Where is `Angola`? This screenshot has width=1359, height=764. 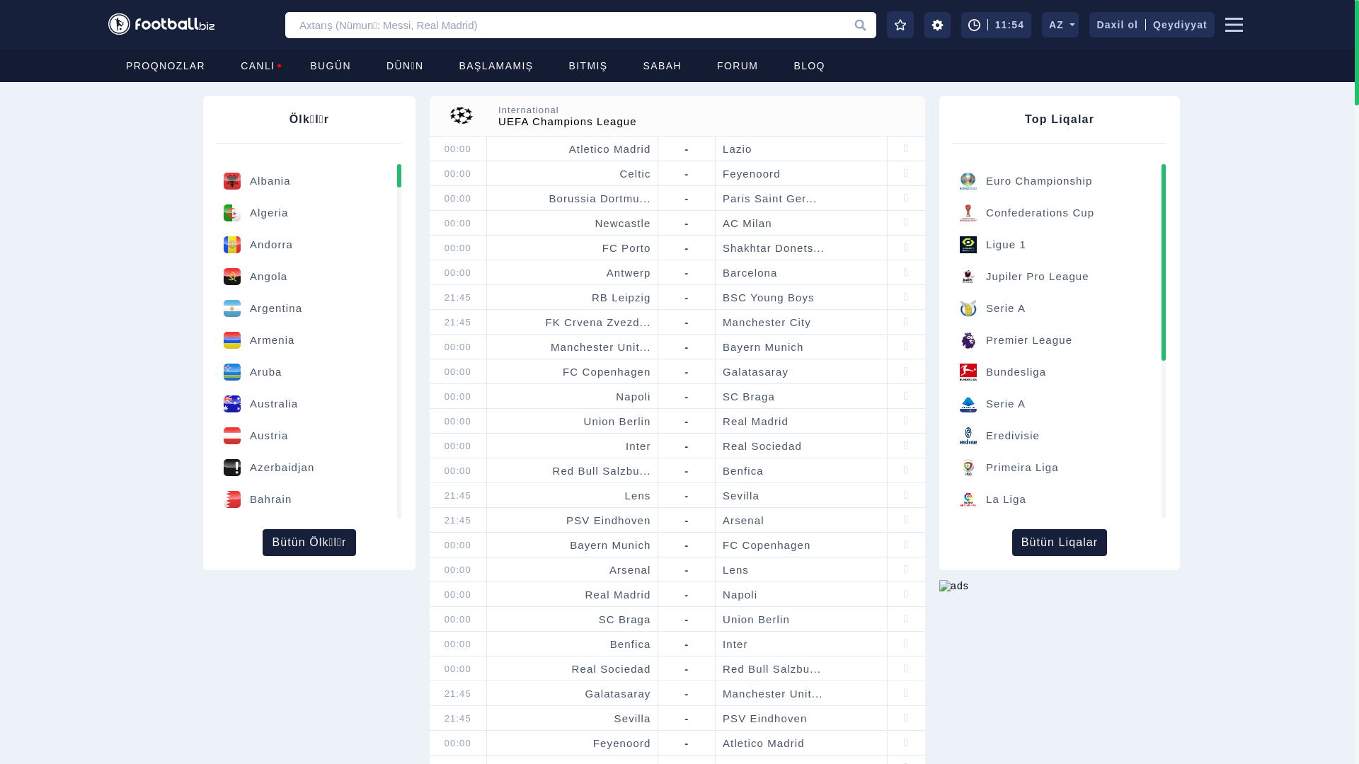
Angola is located at coordinates (307, 277).